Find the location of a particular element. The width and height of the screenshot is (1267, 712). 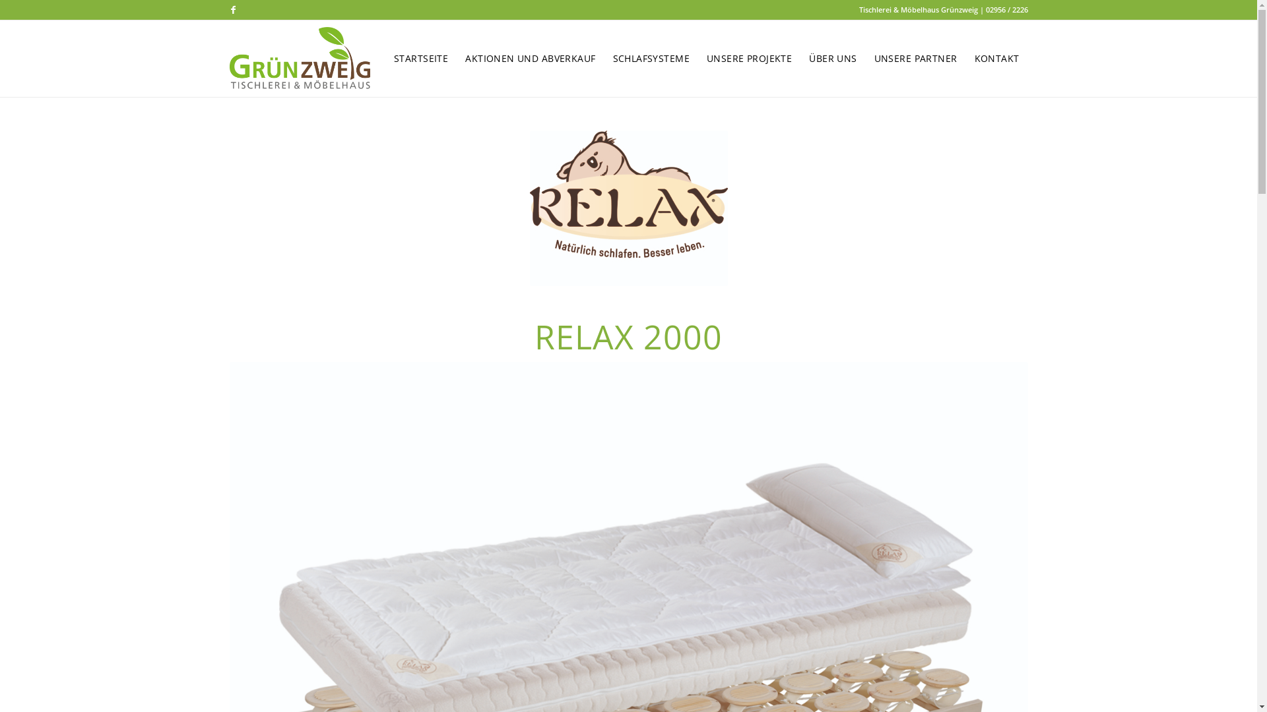

UNSERE PARTNER is located at coordinates (916, 59).